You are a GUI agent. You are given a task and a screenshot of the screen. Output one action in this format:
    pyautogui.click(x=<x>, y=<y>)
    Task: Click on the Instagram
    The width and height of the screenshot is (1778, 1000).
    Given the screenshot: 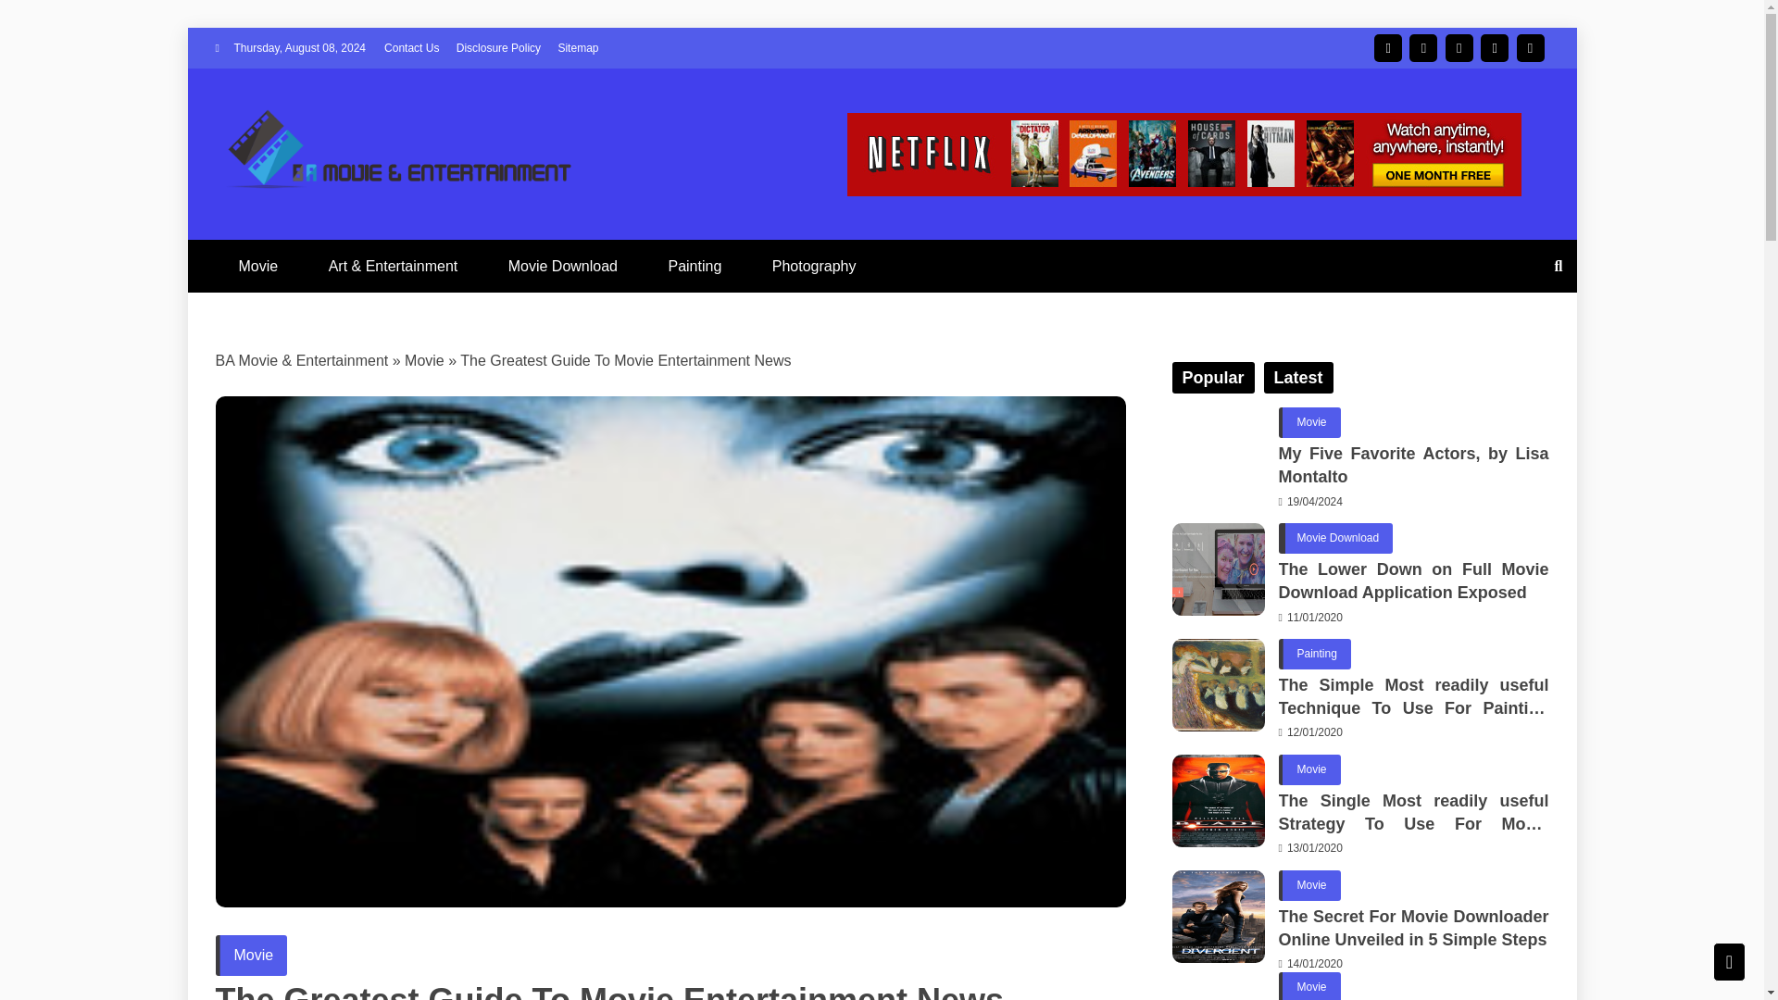 What is the action you would take?
    pyautogui.click(x=1422, y=47)
    